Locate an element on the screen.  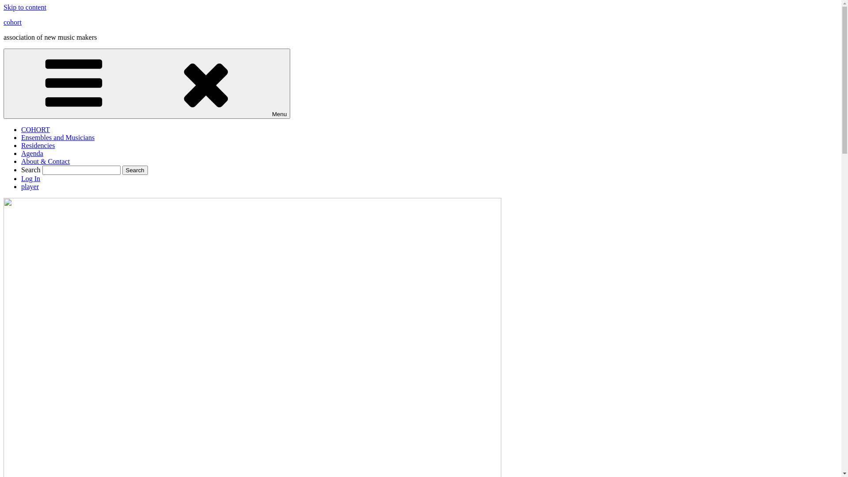
Residencies is located at coordinates (38, 146).